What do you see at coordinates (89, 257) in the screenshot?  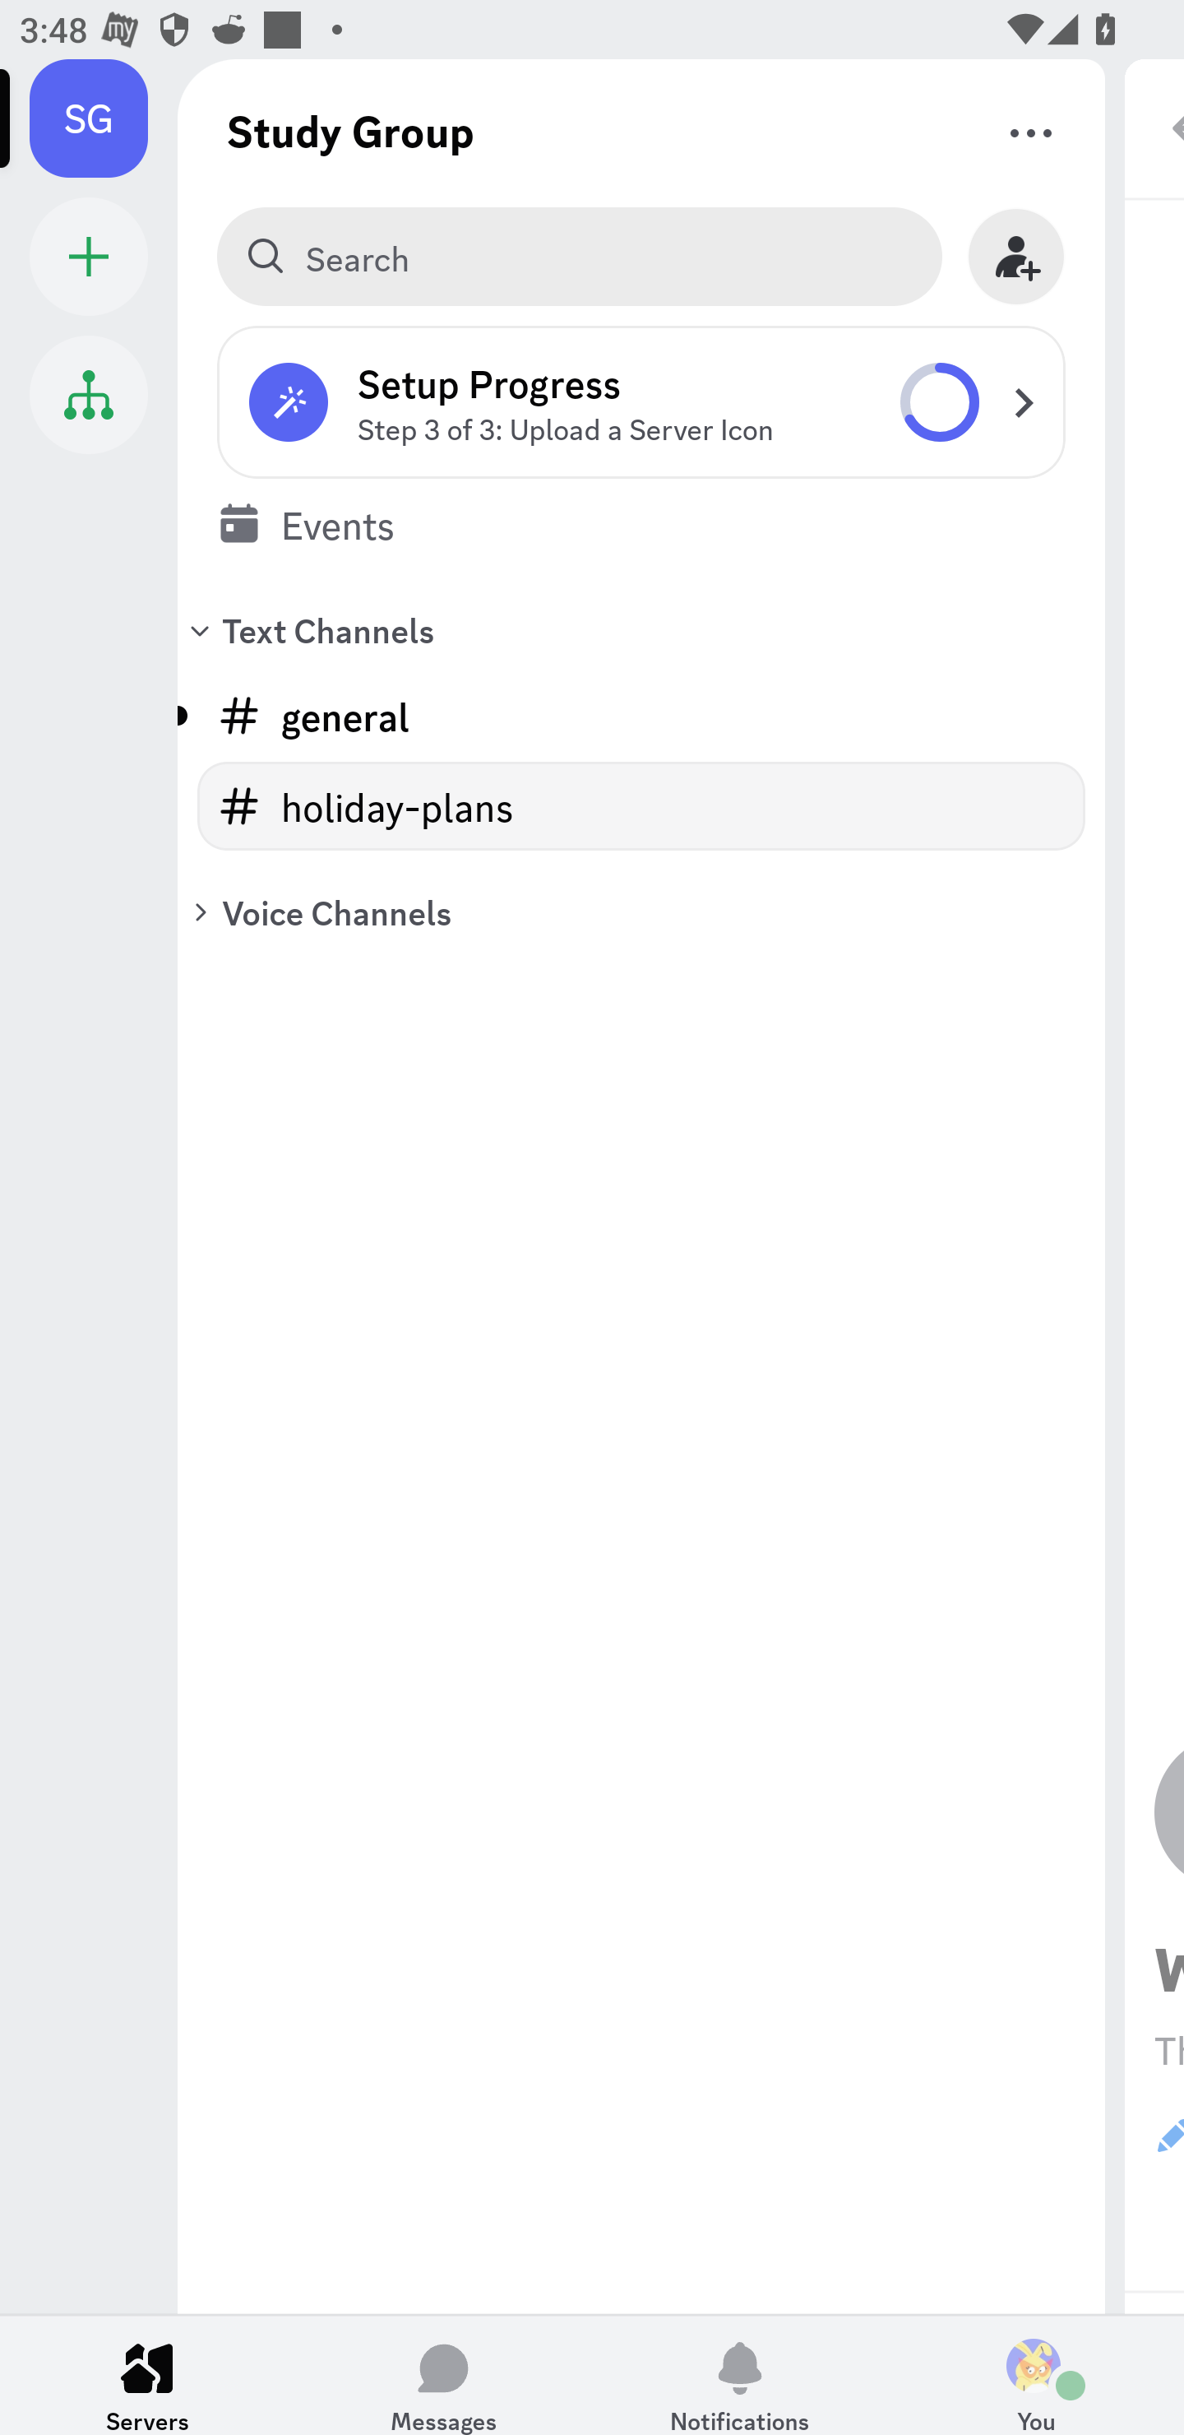 I see `Add a Server` at bounding box center [89, 257].